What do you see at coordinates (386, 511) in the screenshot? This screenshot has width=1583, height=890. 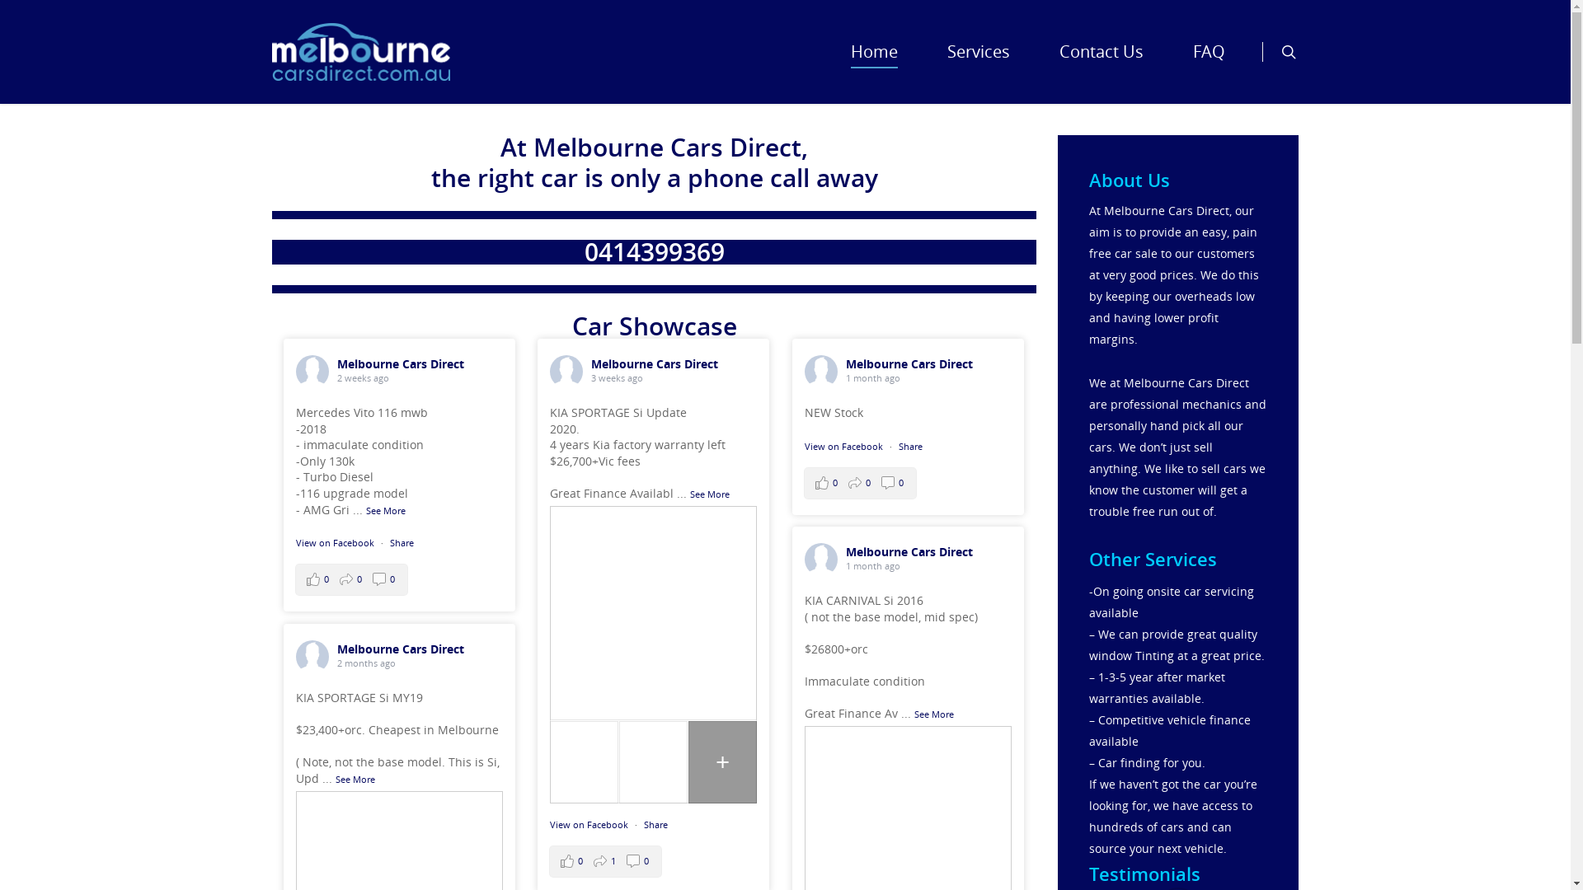 I see `See More` at bounding box center [386, 511].